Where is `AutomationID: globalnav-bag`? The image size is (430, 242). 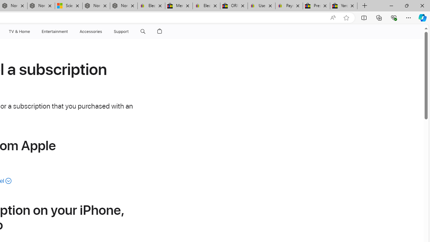 AutomationID: globalnav-bag is located at coordinates (160, 32).